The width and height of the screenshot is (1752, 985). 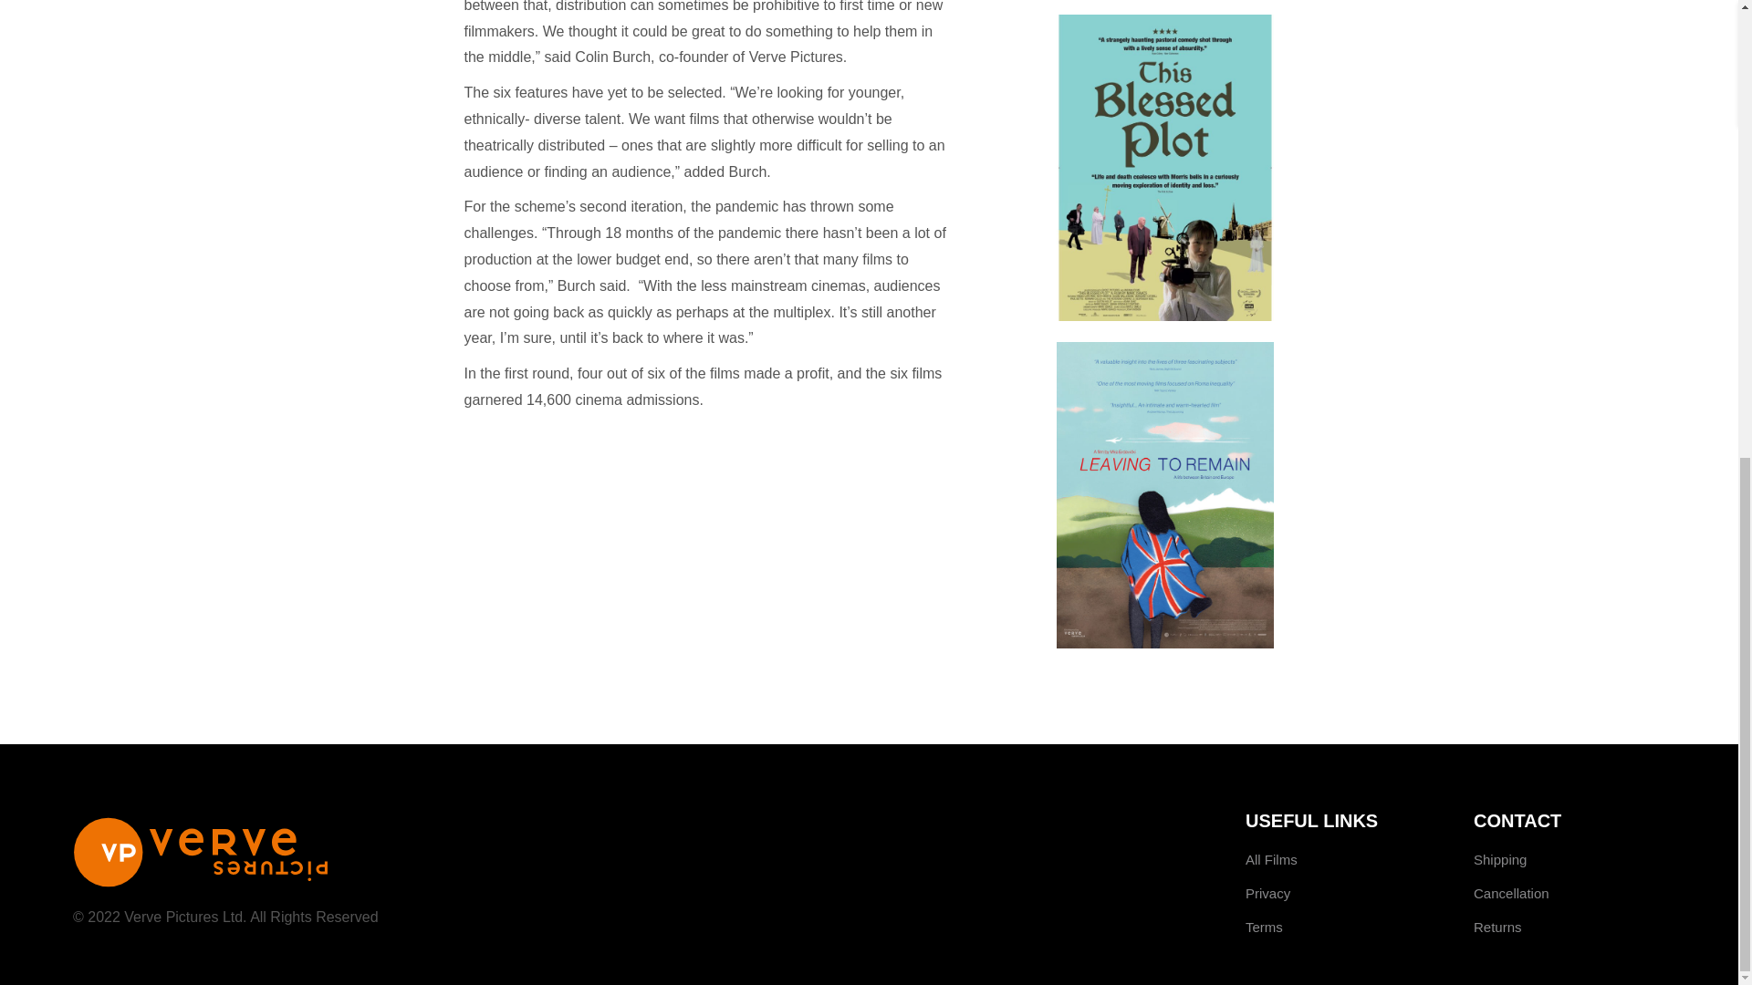 I want to click on Shipping, so click(x=1499, y=859).